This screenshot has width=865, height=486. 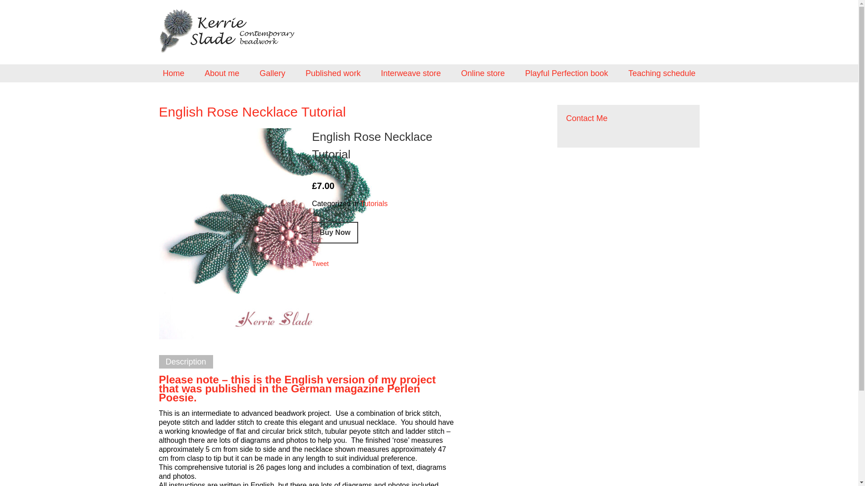 What do you see at coordinates (371, 145) in the screenshot?
I see `English Rose Necklace Tutorial` at bounding box center [371, 145].